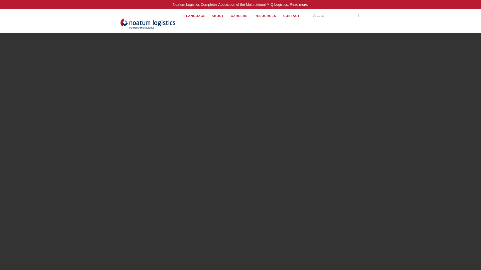 The height and width of the screenshot is (270, 481). I want to click on ABOUT, so click(220, 16).